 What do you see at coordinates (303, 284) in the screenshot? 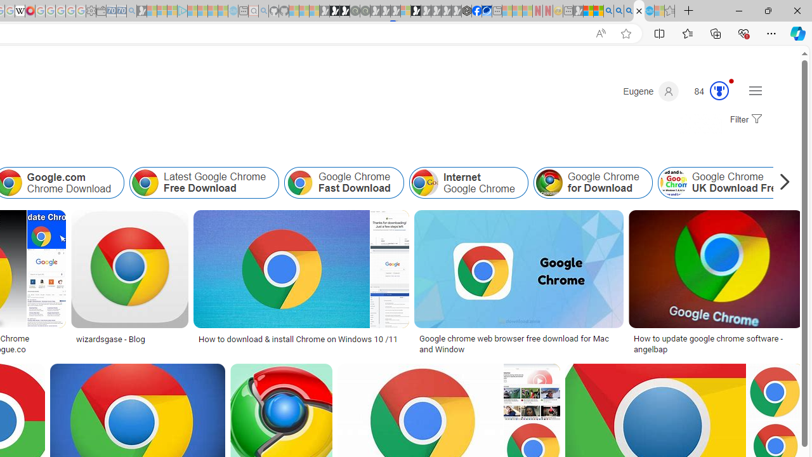
I see `How to download & install Chrome on Windows 10 /11Save` at bounding box center [303, 284].